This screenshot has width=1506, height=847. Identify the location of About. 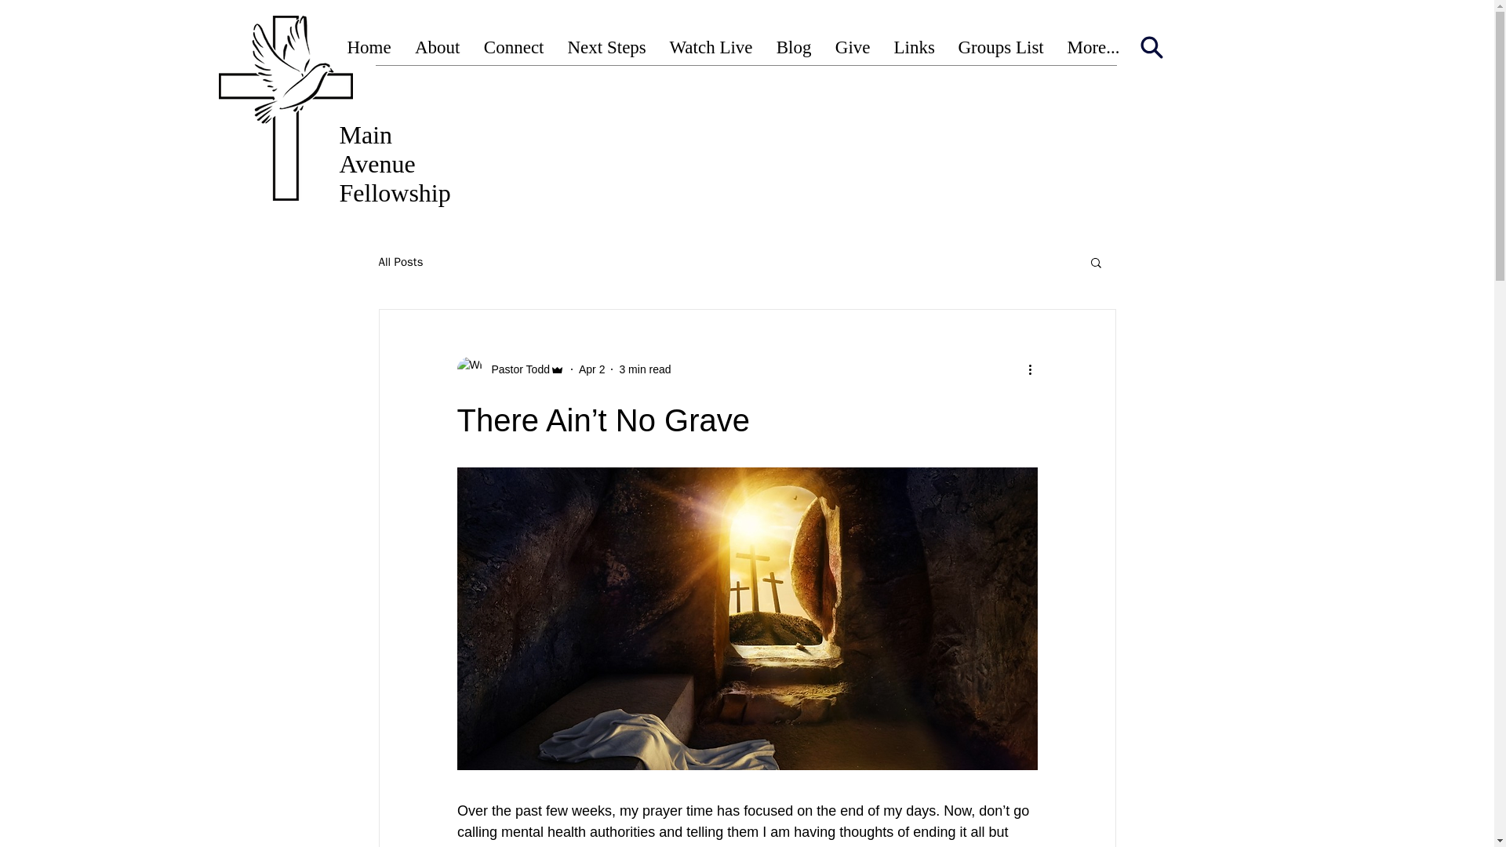
(438, 47).